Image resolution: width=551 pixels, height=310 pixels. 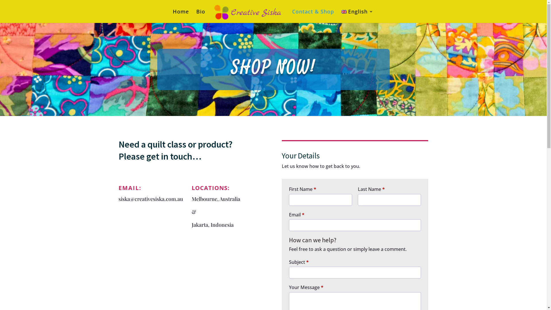 What do you see at coordinates (181, 16) in the screenshot?
I see `Home` at bounding box center [181, 16].